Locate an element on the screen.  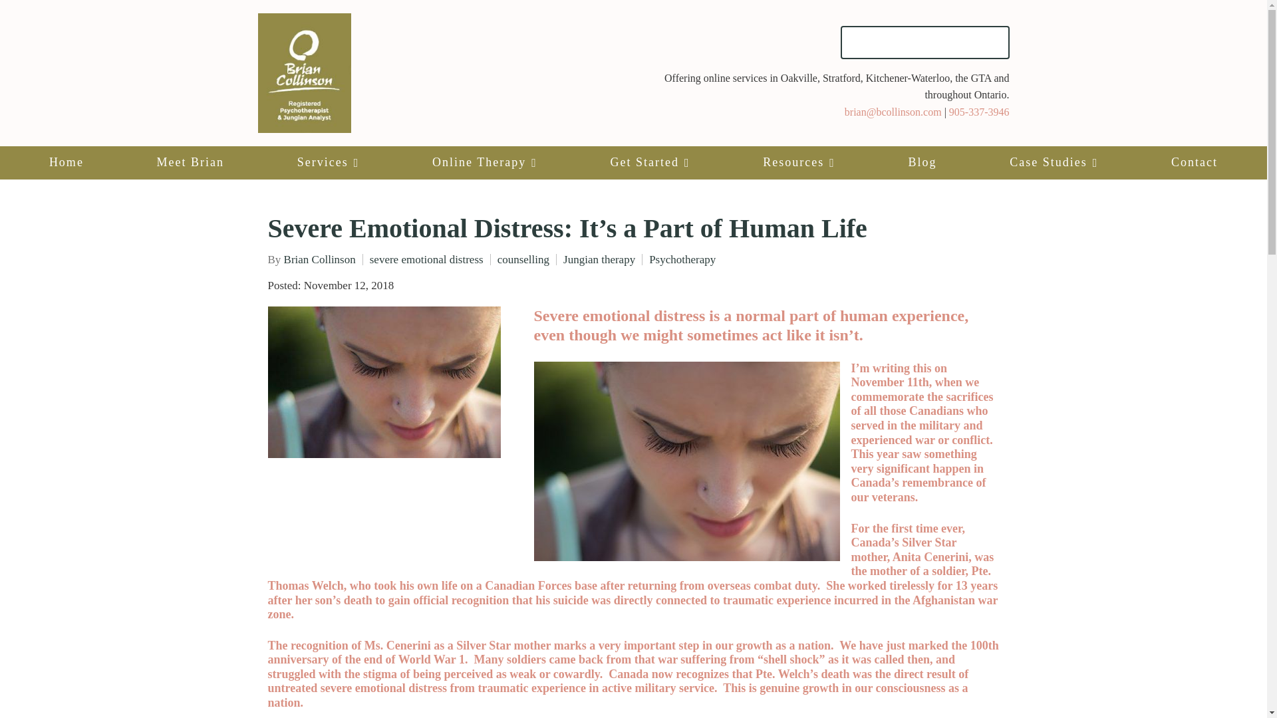
Online Therapy is located at coordinates (484, 163).